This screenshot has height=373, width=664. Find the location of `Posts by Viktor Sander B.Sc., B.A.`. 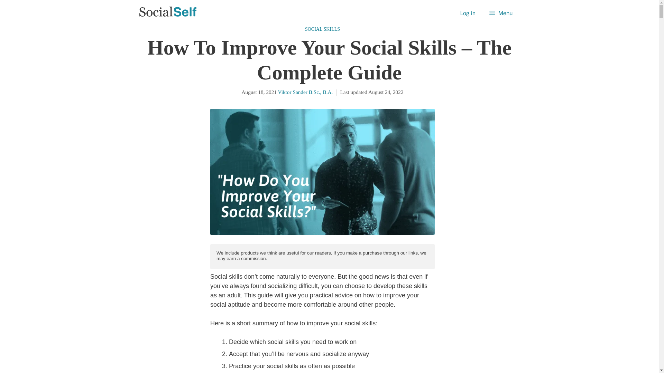

Posts by Viktor Sander B.Sc., B.A. is located at coordinates (306, 92).